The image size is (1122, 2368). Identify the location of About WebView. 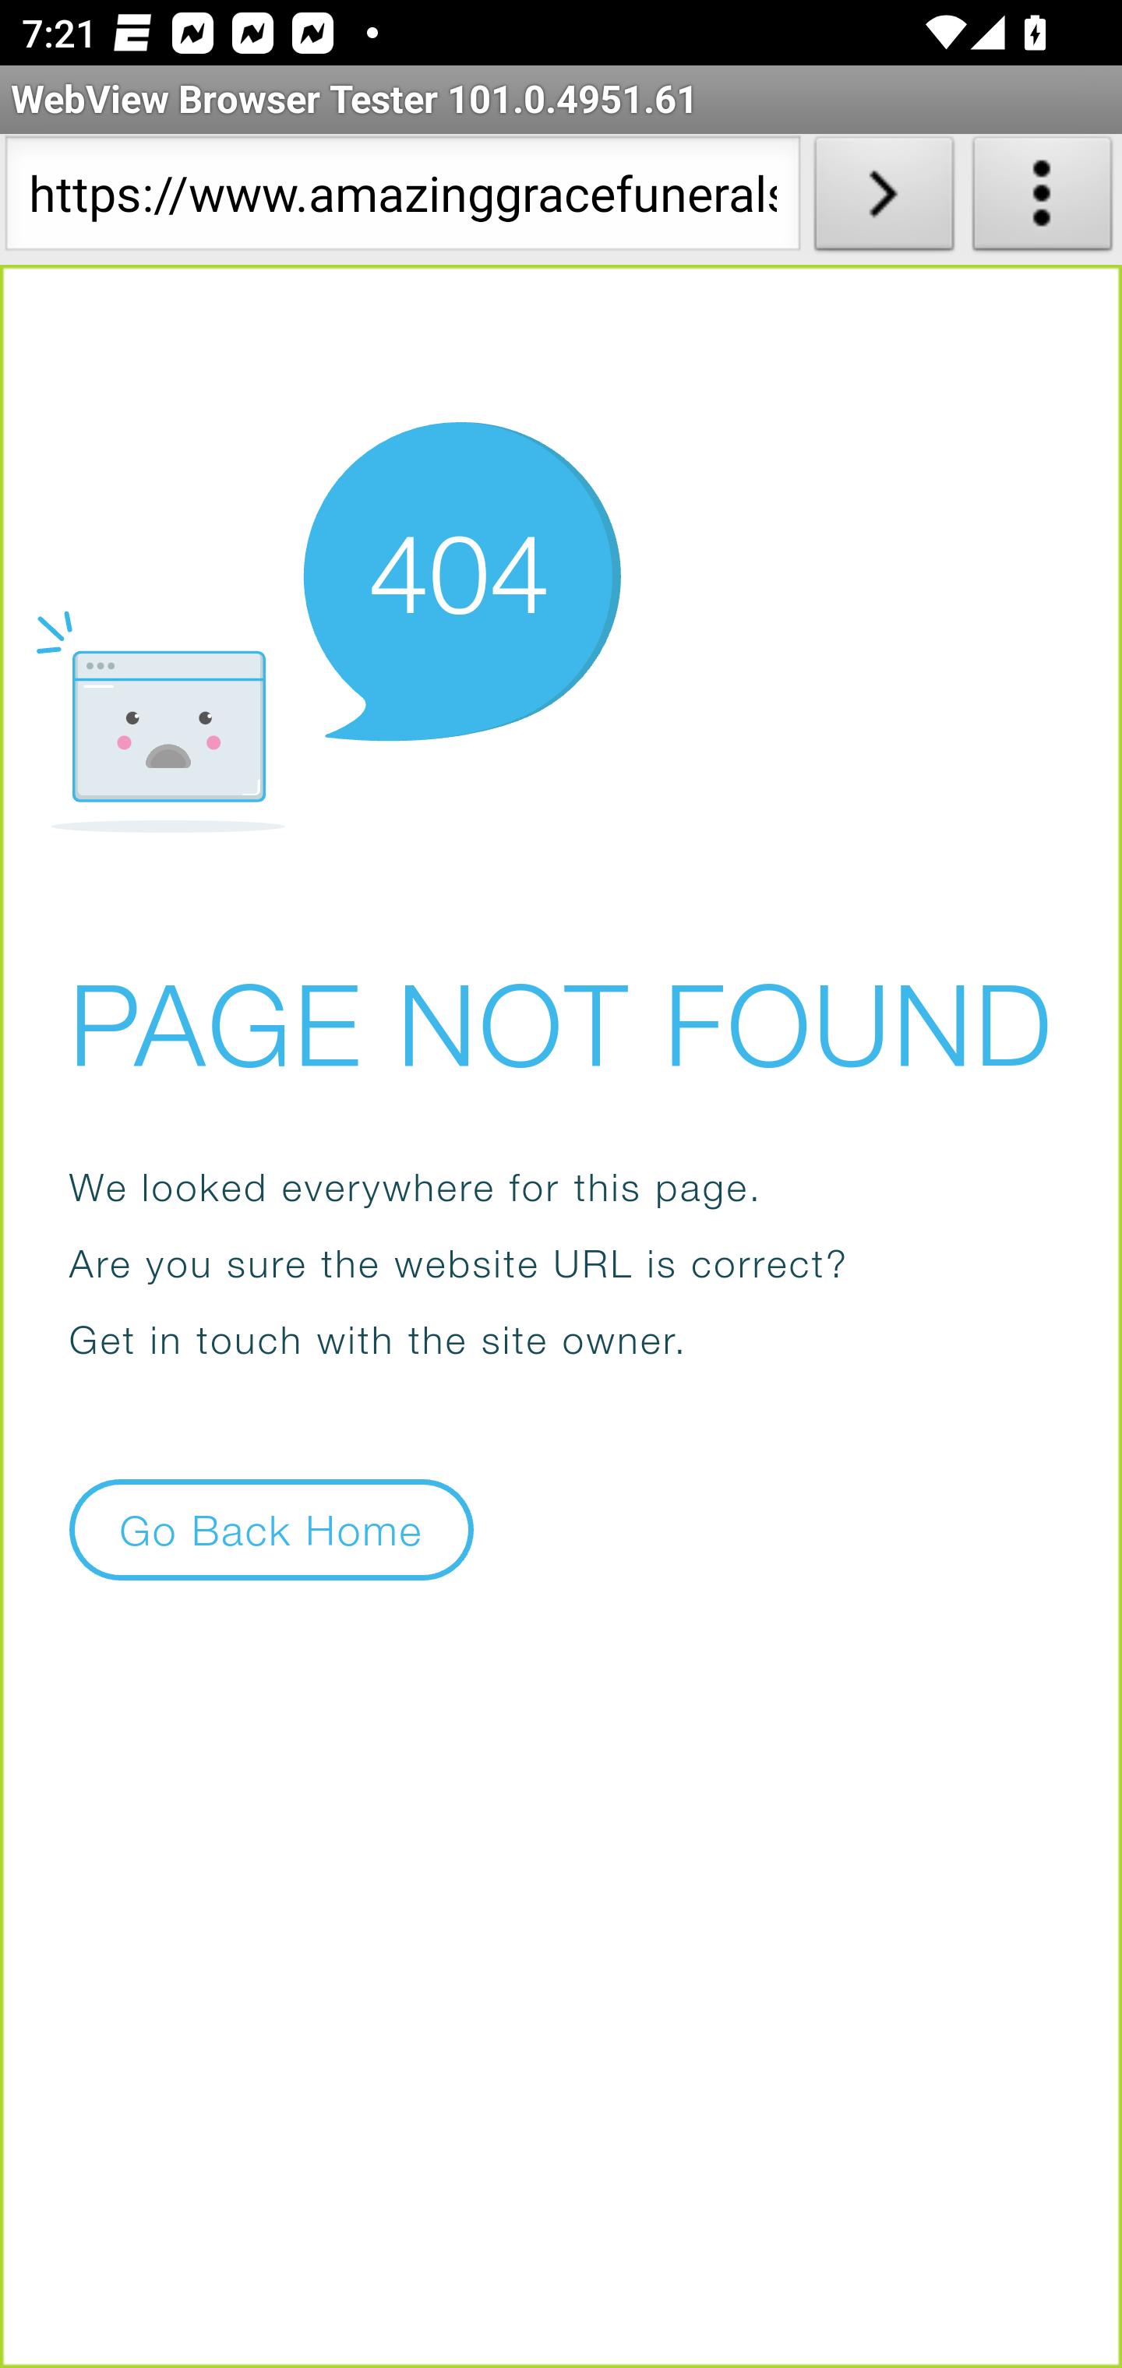
(1043, 199).